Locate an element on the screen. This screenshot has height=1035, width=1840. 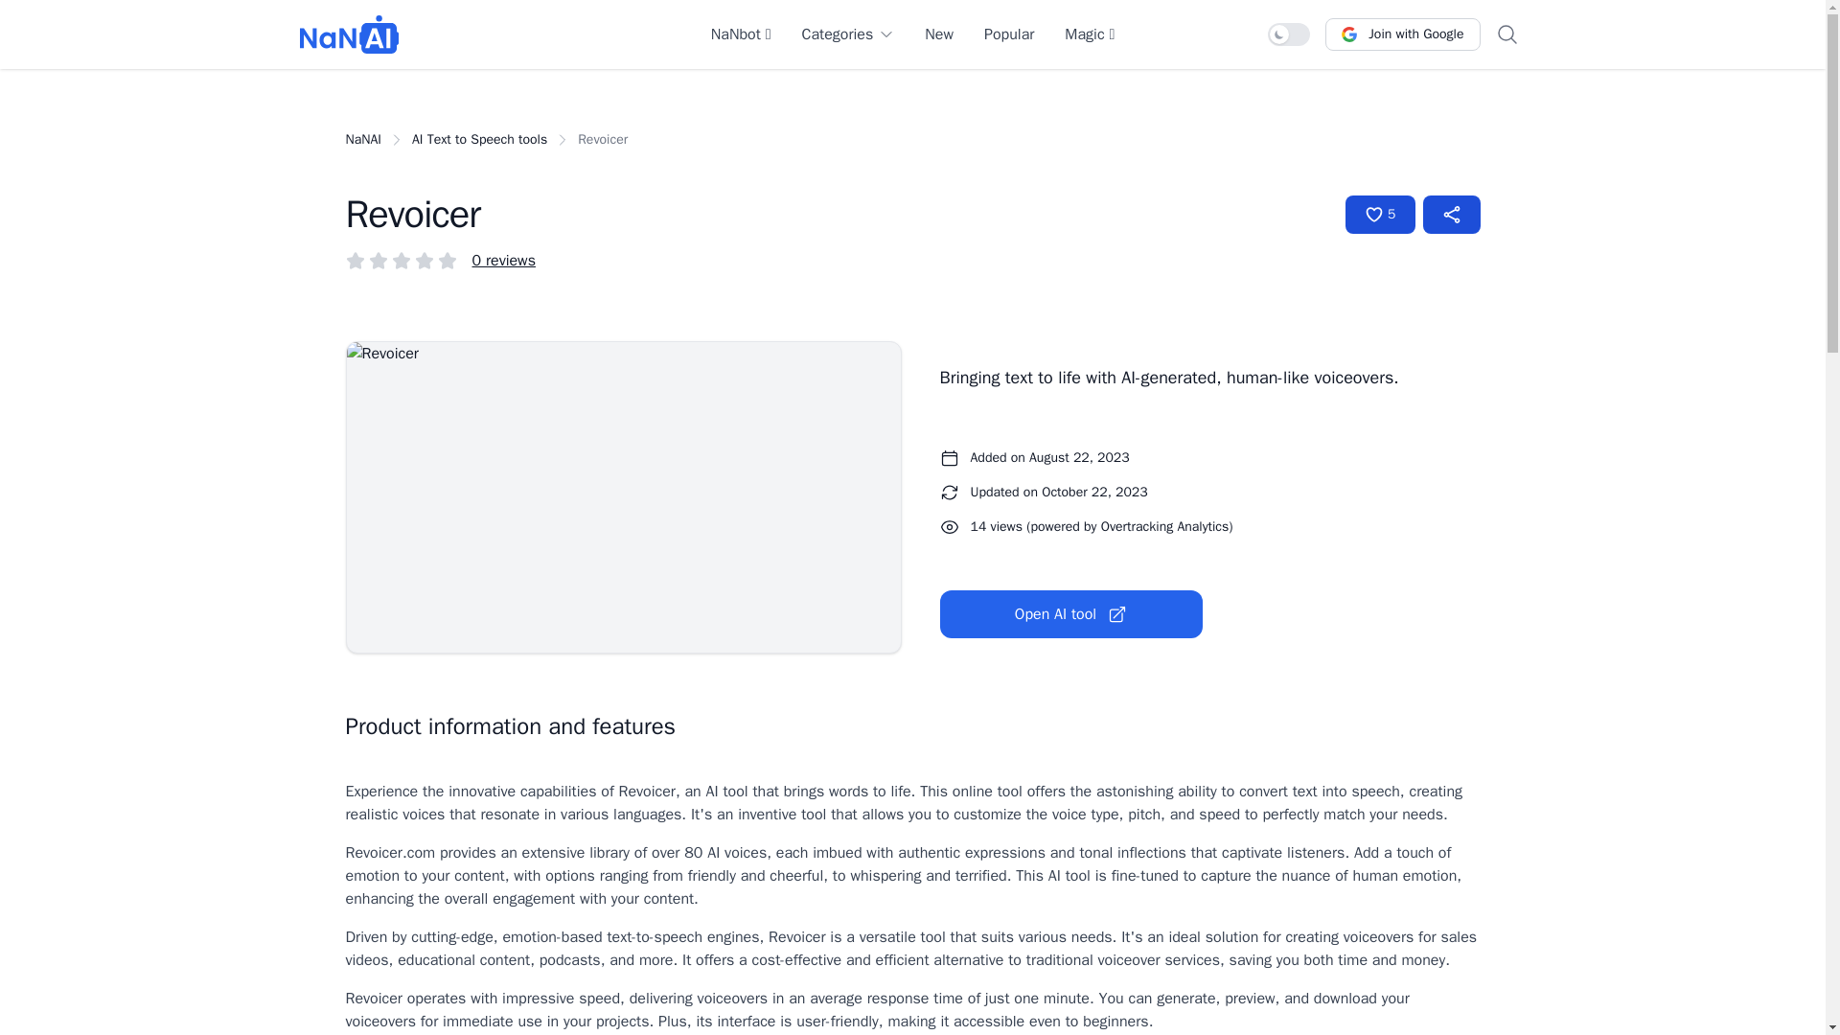
Open AI tool is located at coordinates (1069, 613).